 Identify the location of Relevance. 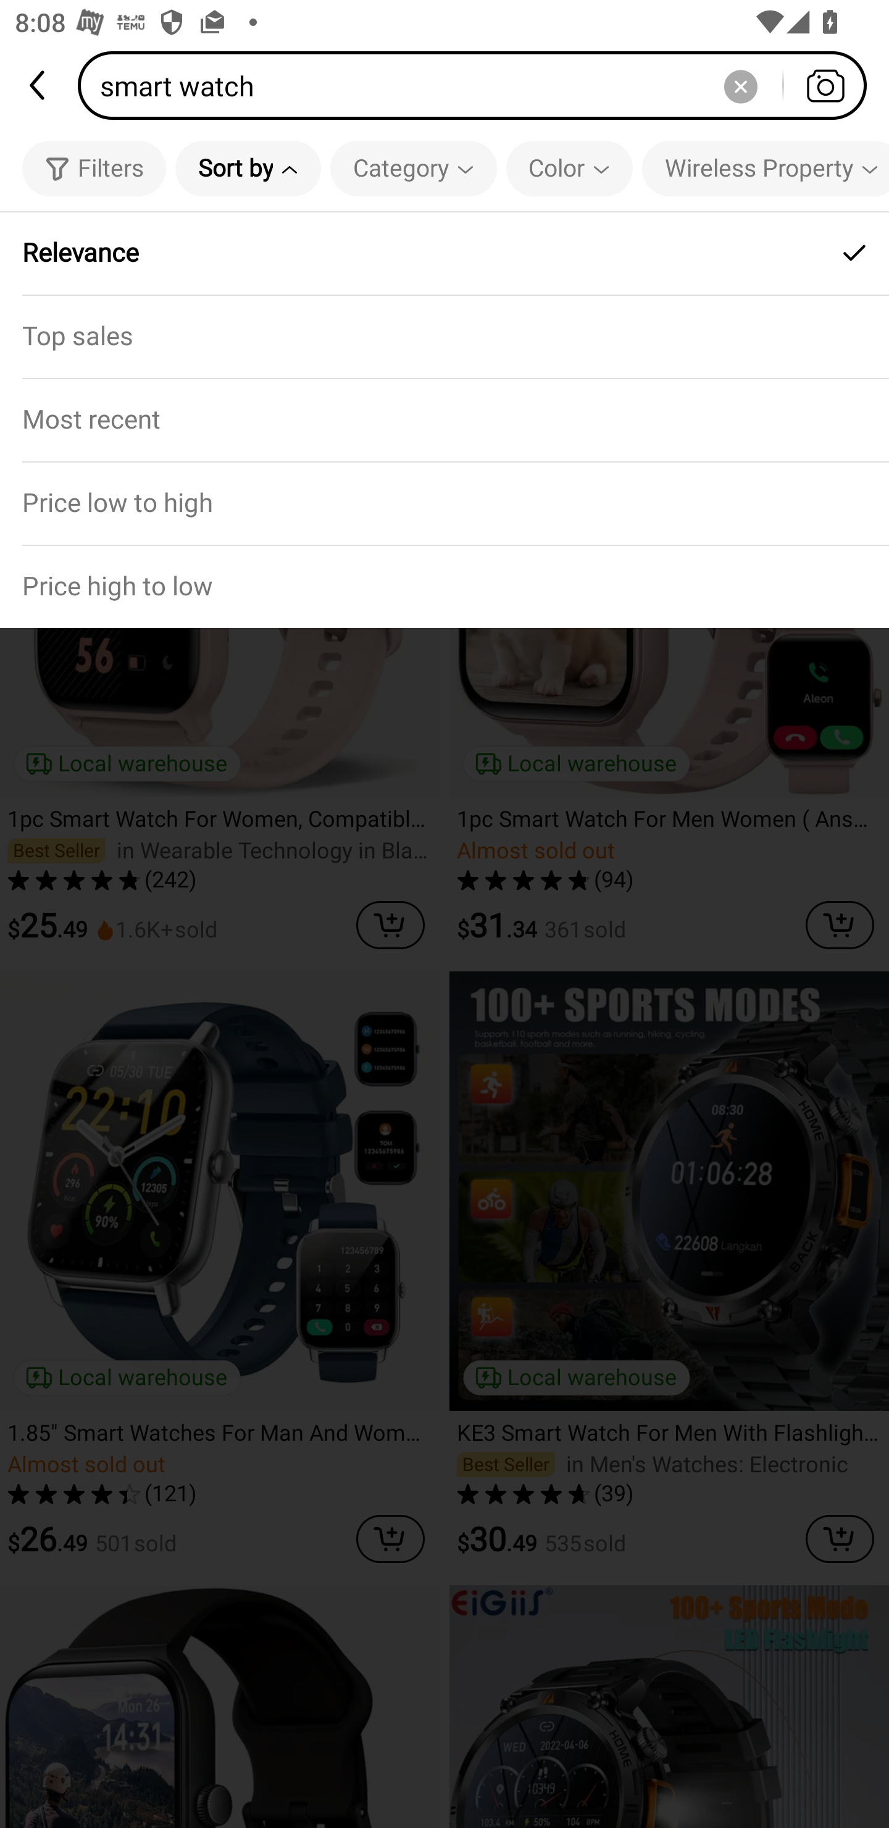
(444, 253).